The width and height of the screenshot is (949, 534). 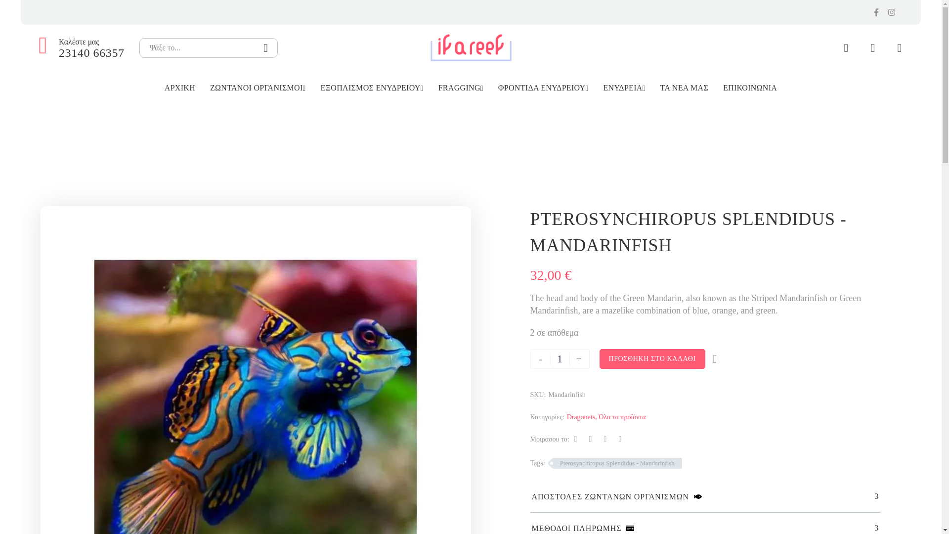 What do you see at coordinates (560, 359) in the screenshot?
I see `1` at bounding box center [560, 359].